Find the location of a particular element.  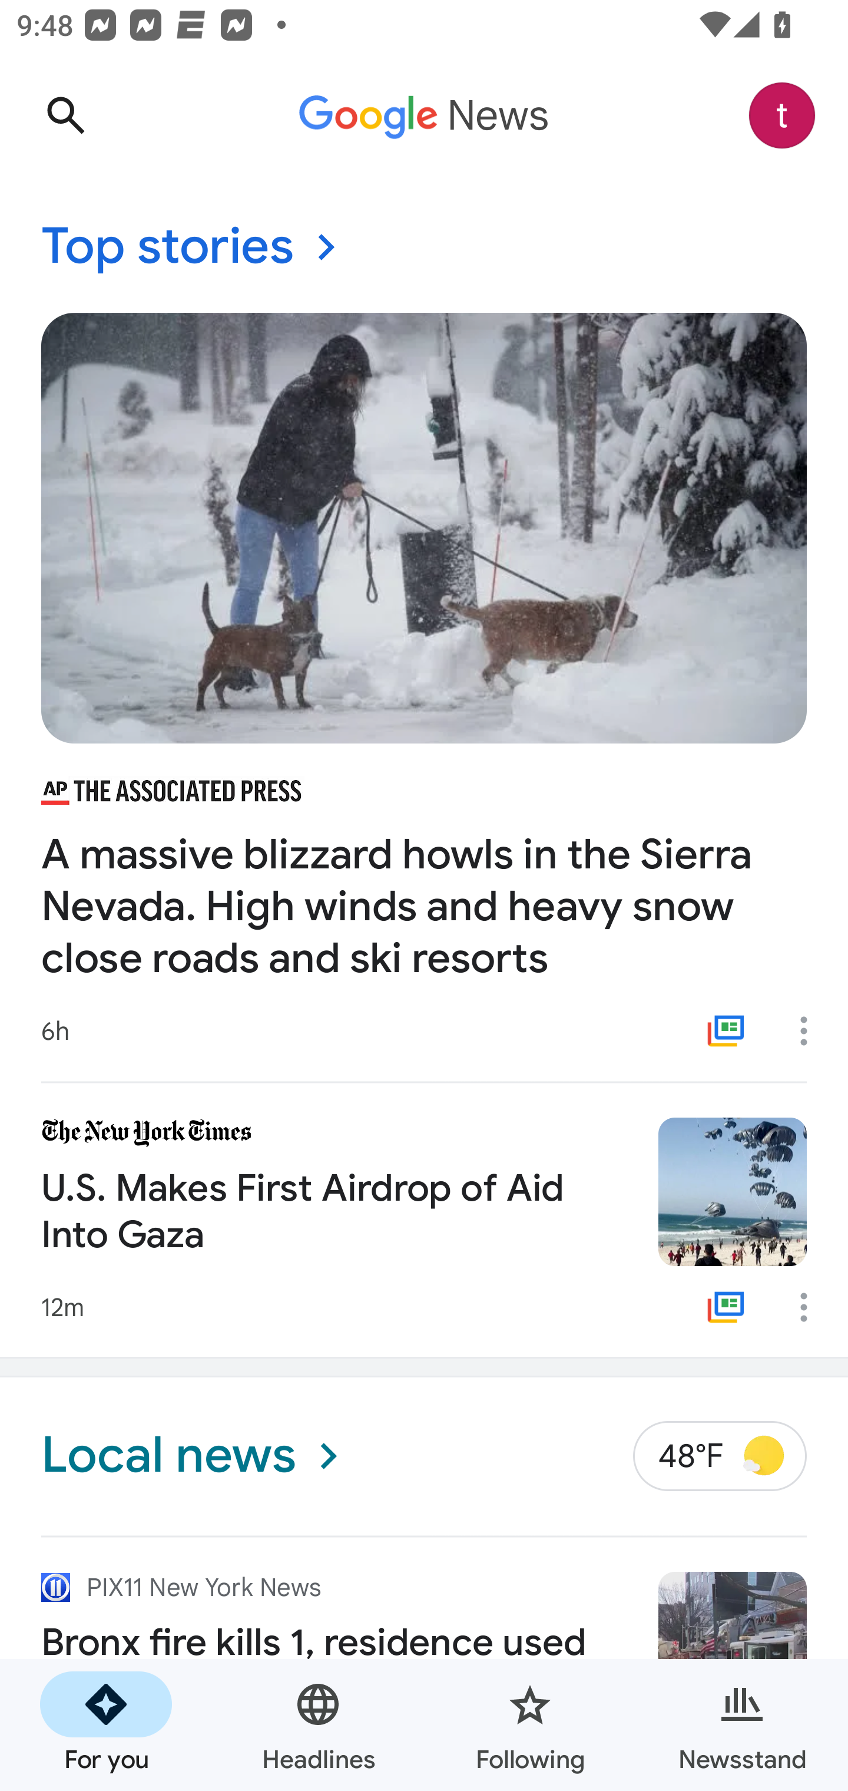

Headlines is located at coordinates (318, 1725).